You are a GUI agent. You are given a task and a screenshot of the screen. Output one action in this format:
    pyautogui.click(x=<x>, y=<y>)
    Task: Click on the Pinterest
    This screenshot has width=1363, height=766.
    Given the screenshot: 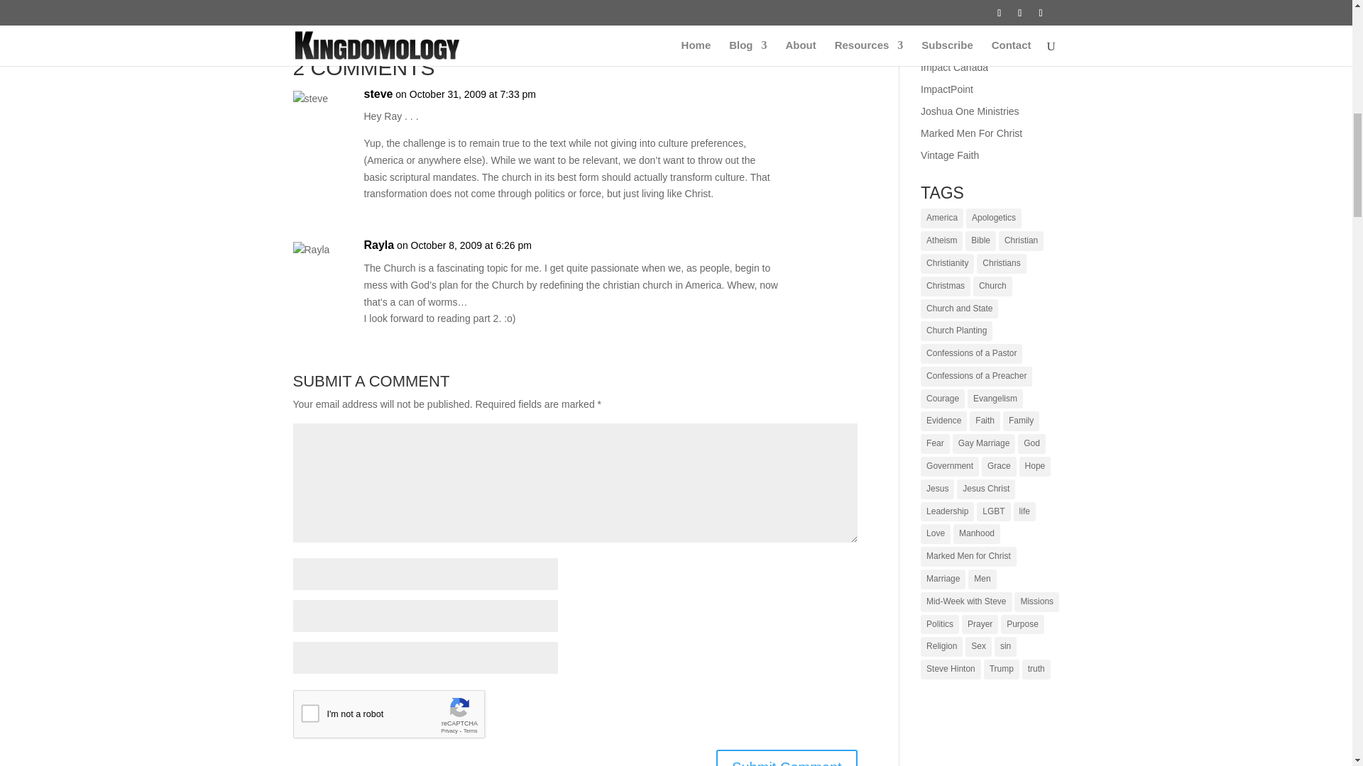 What is the action you would take?
    pyautogui.click(x=417, y=1)
    